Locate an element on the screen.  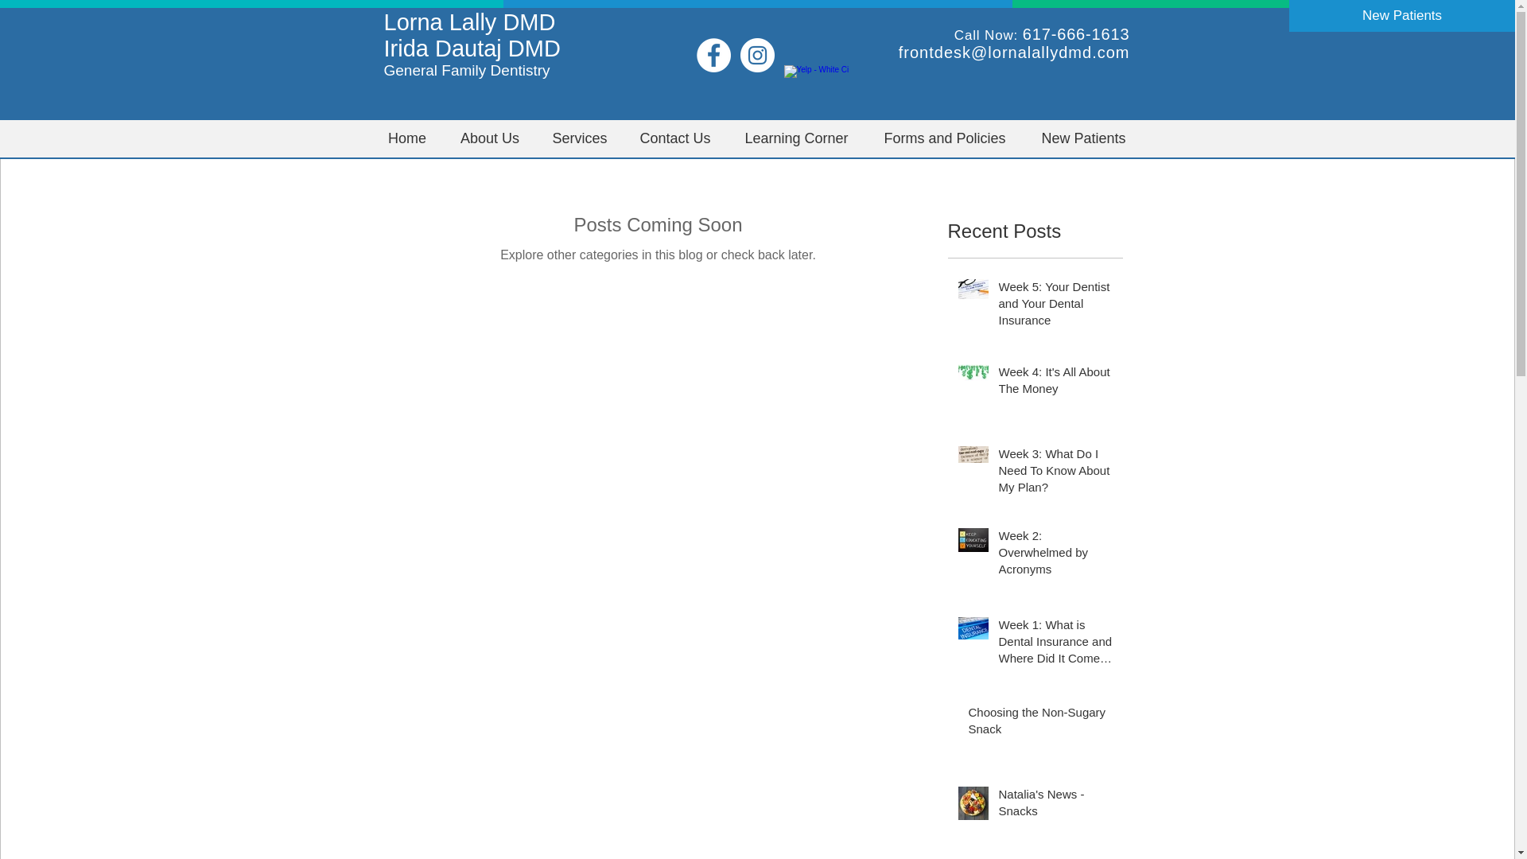
Learning Corner is located at coordinates (795, 138).